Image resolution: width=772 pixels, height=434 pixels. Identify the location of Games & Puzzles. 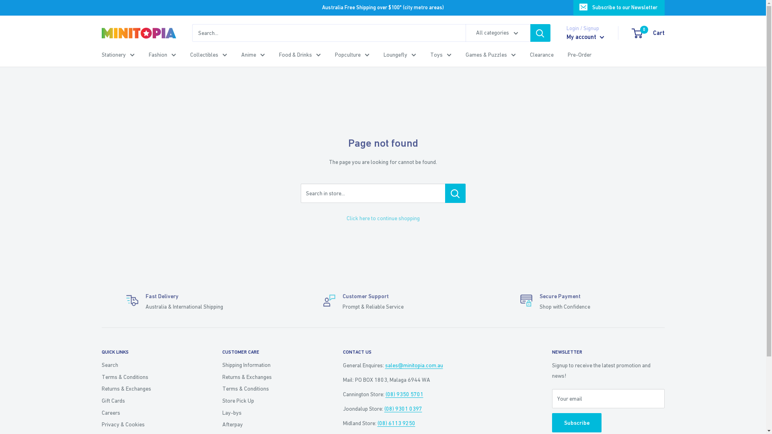
(491, 55).